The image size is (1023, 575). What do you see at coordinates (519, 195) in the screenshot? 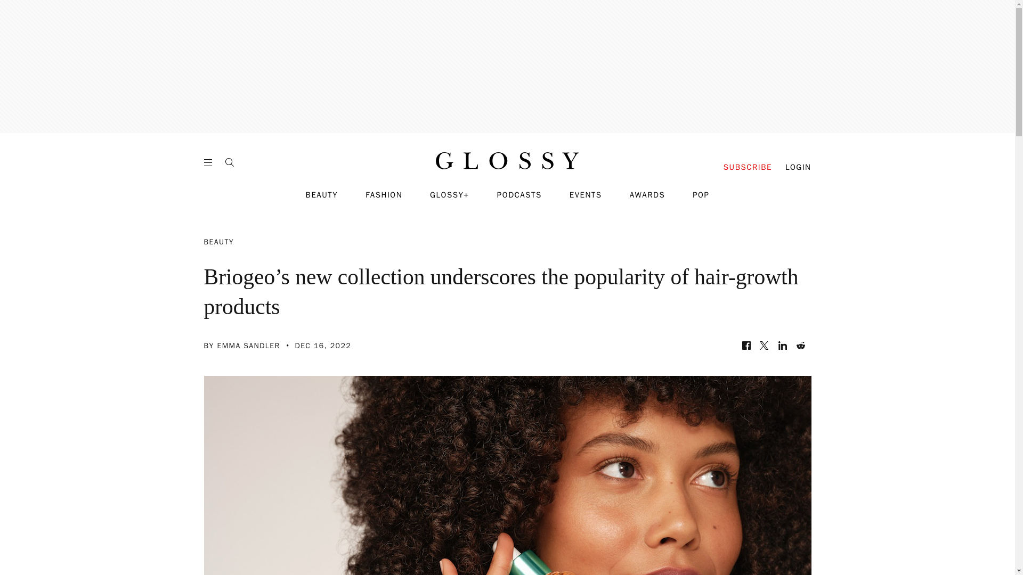
I see `PODCASTS` at bounding box center [519, 195].